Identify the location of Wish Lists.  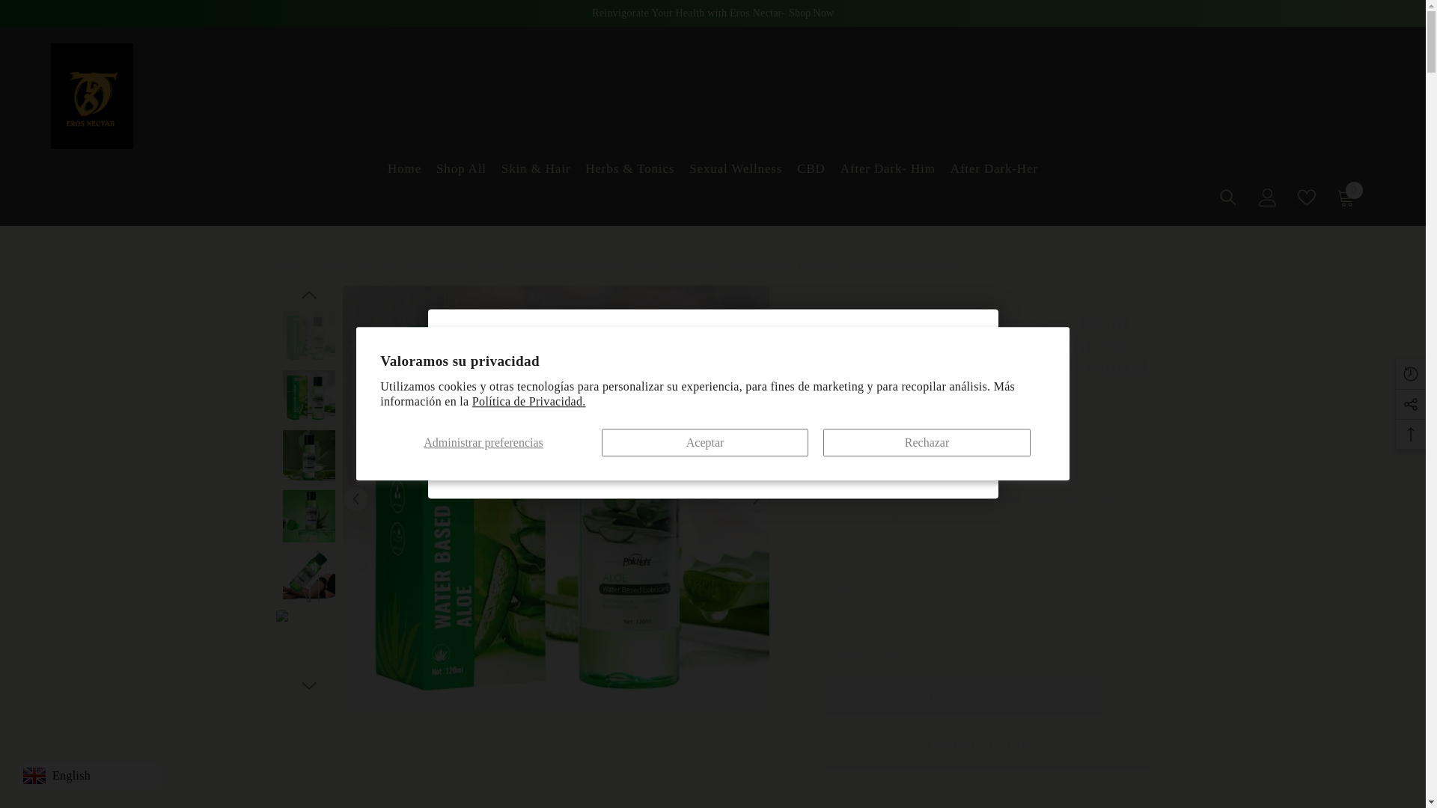
(1132, 697).